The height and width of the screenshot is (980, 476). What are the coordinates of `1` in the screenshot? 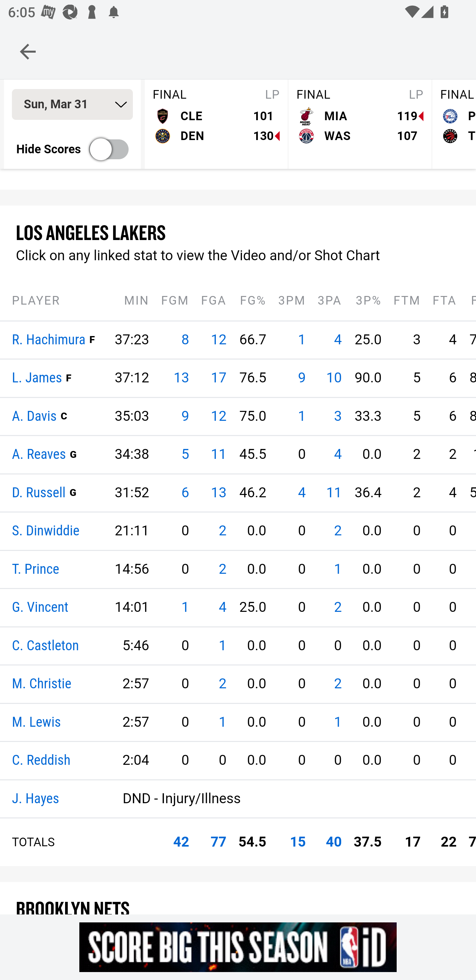 It's located at (302, 416).